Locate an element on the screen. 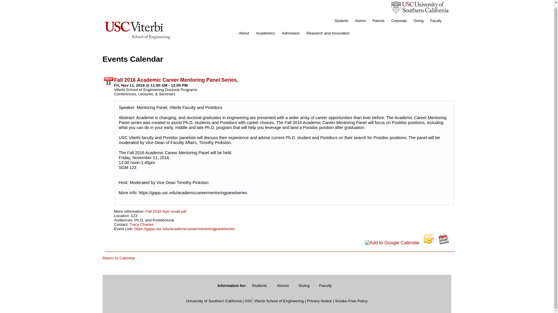 This screenshot has height=313, width=558. Viterbi School of Engineering is located at coordinates (137, 30).